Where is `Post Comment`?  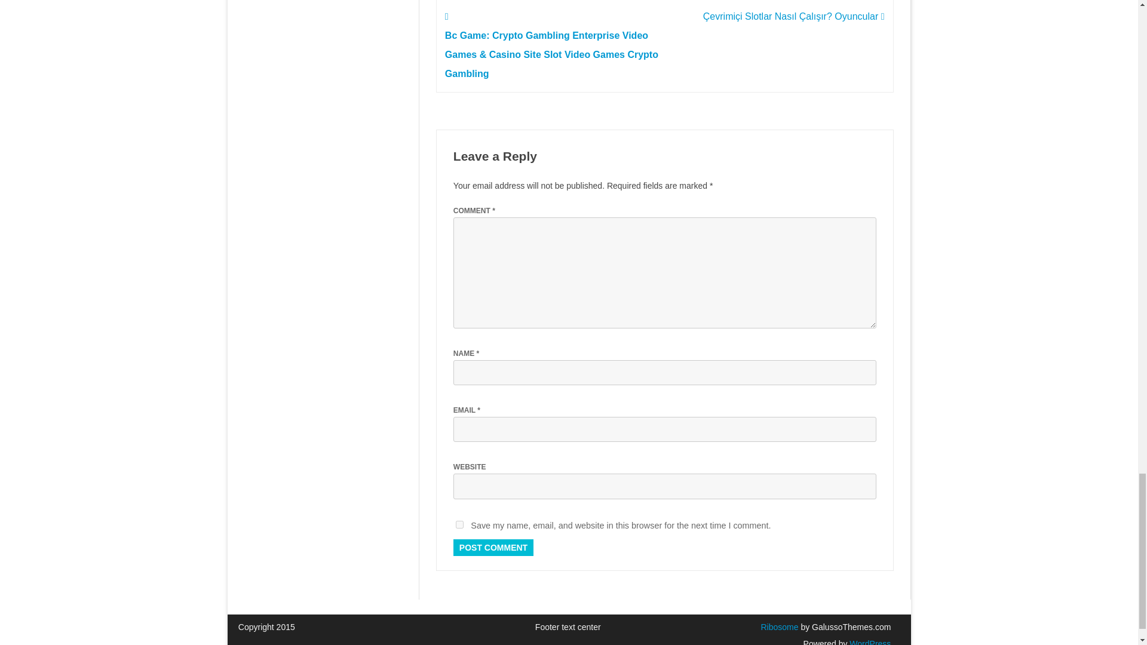 Post Comment is located at coordinates (493, 547).